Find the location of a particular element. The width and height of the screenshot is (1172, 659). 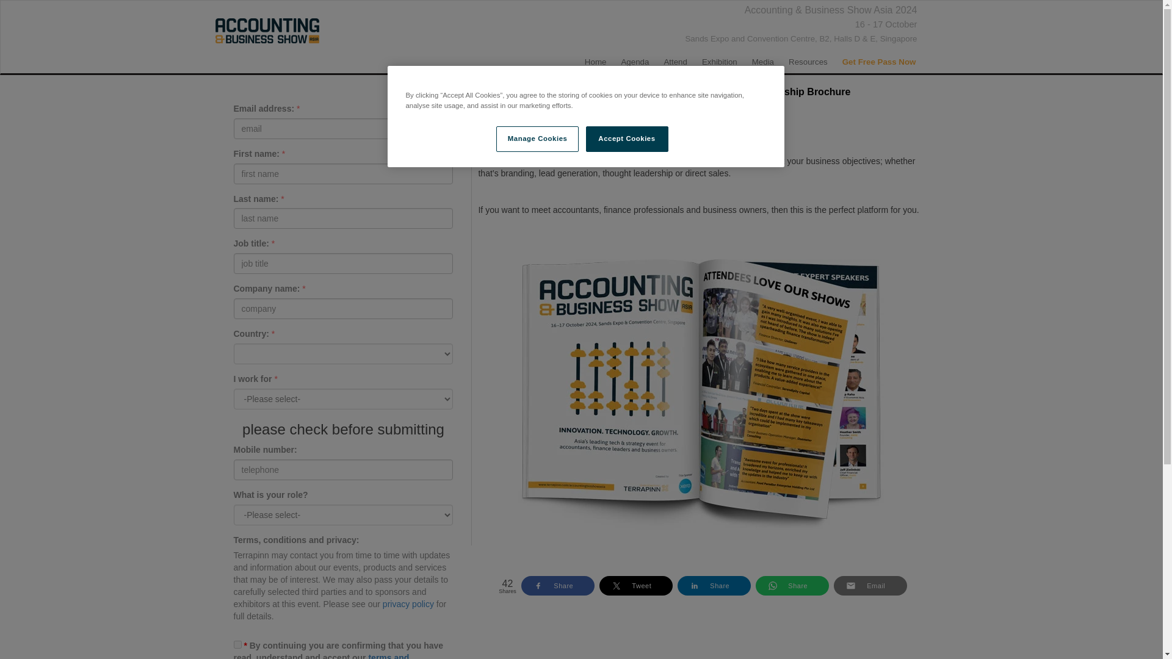

Resources is located at coordinates (808, 63).